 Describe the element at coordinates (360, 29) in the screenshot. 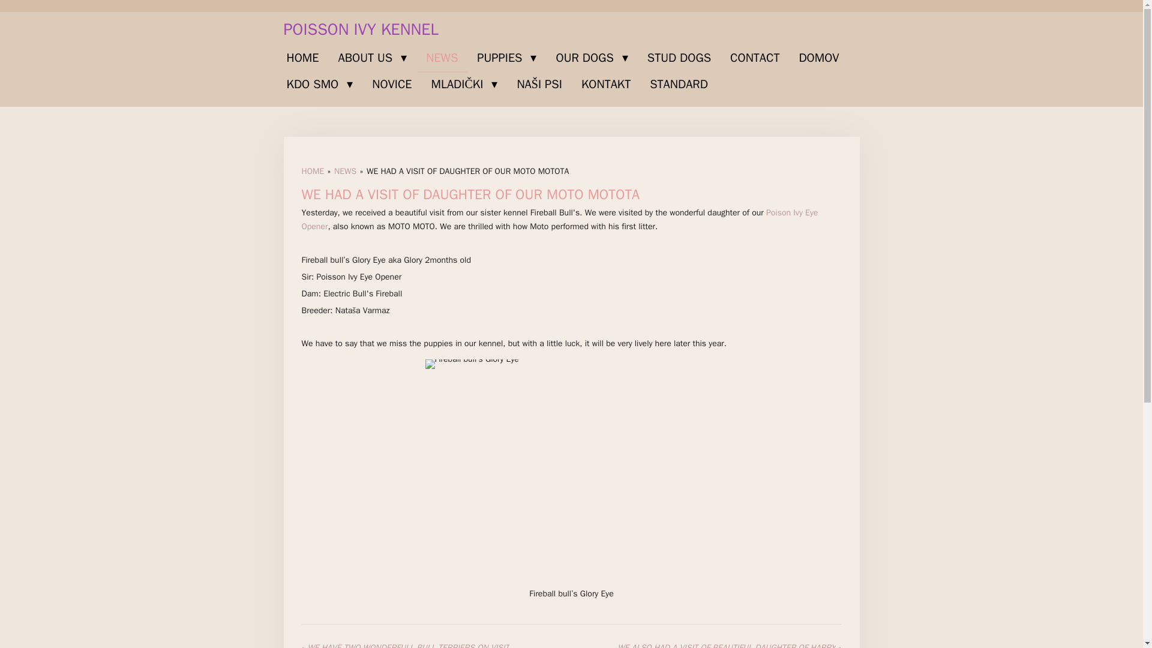

I see `POISSON IVY KENNEL` at that location.